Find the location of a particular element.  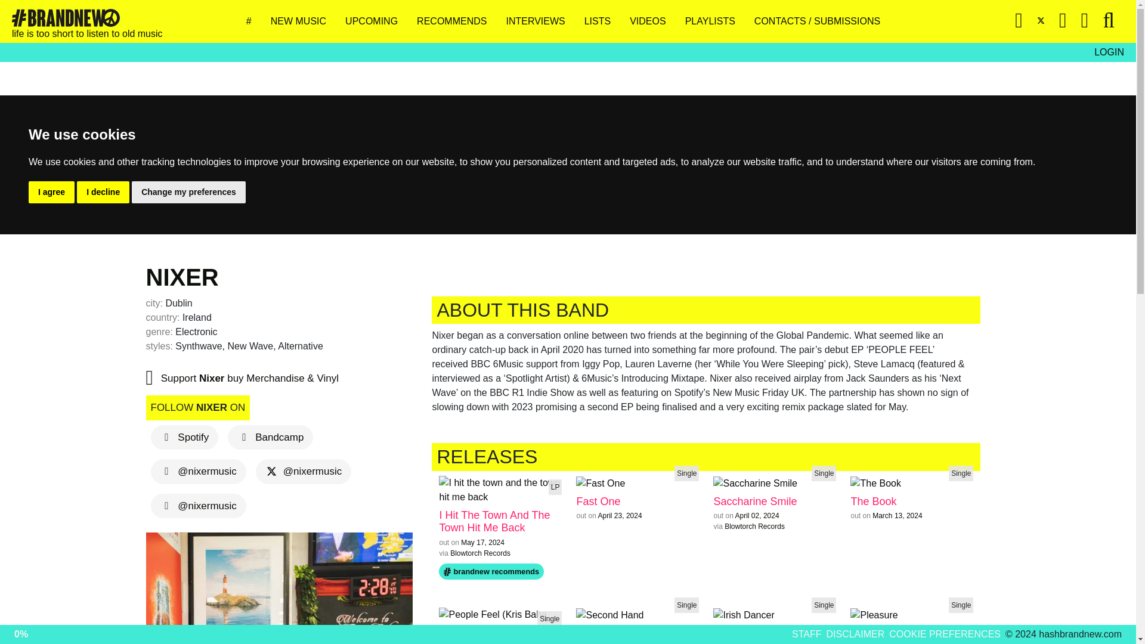

Bandcamp is located at coordinates (270, 436).